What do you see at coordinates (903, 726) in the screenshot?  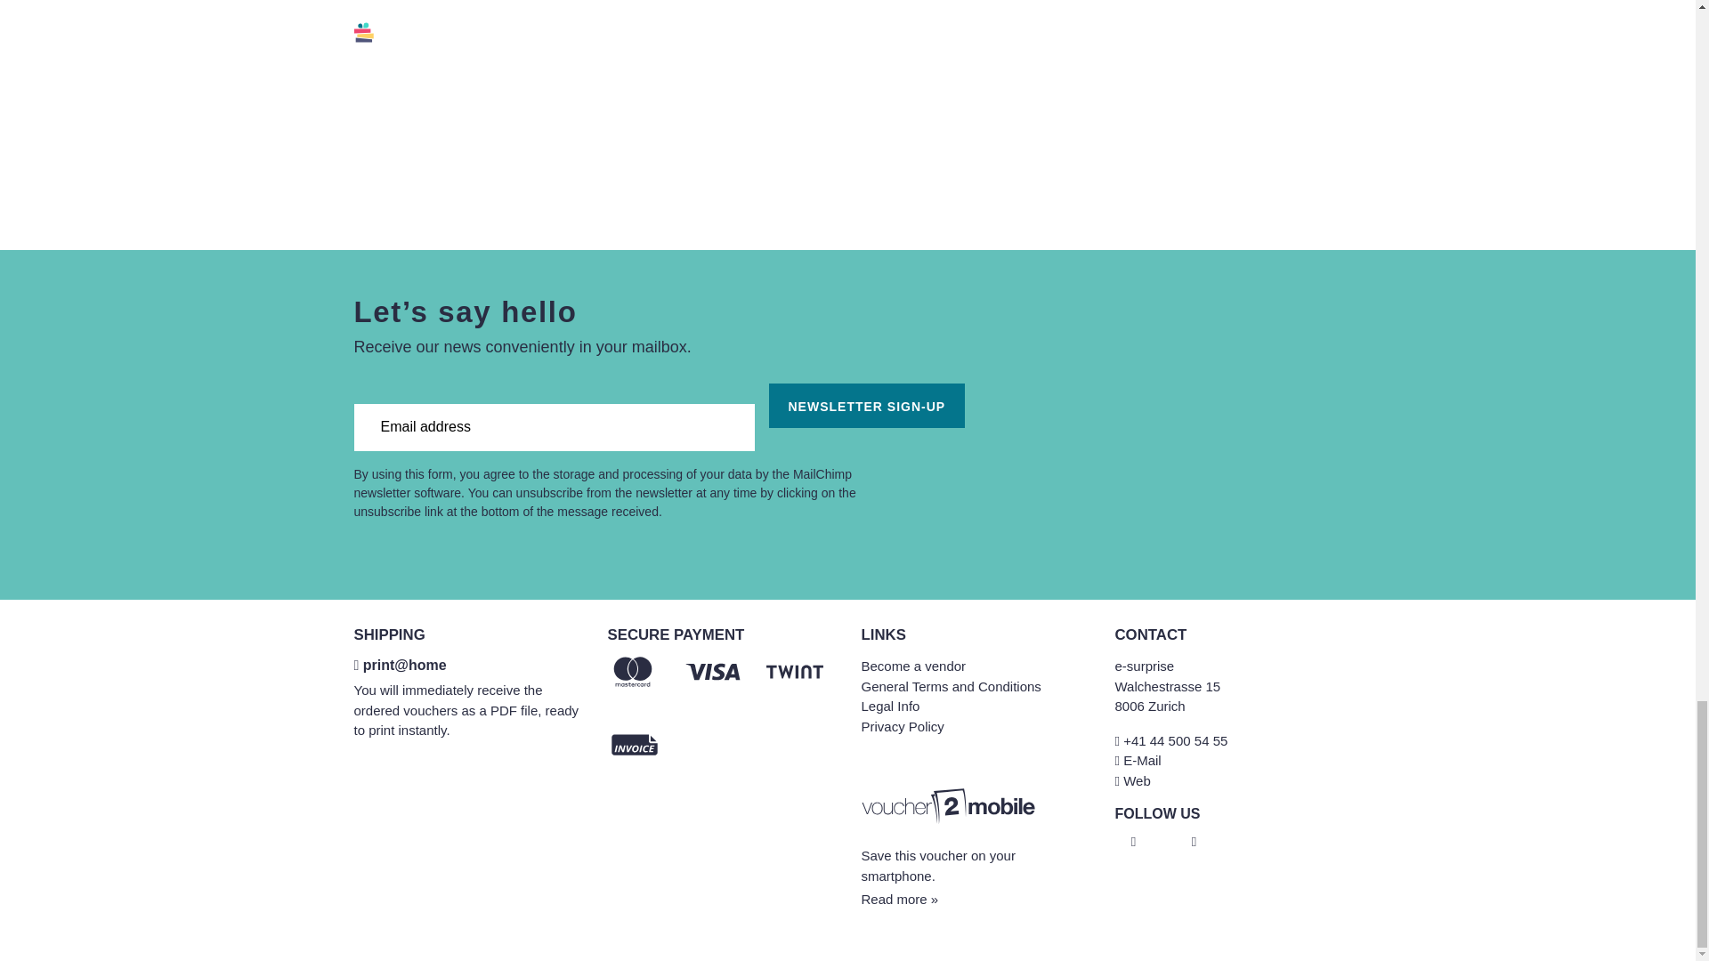 I see `Privacy Policy` at bounding box center [903, 726].